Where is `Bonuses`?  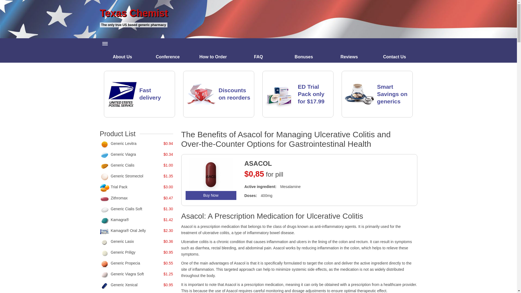 Bonuses is located at coordinates (304, 57).